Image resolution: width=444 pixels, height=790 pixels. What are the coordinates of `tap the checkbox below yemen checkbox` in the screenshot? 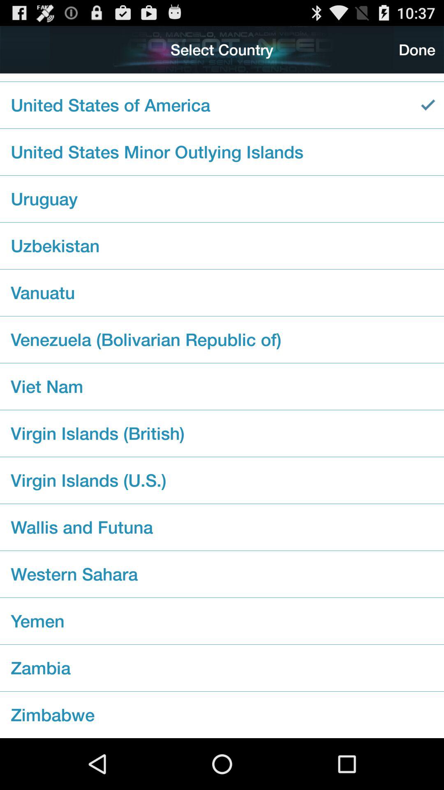 It's located at (222, 668).